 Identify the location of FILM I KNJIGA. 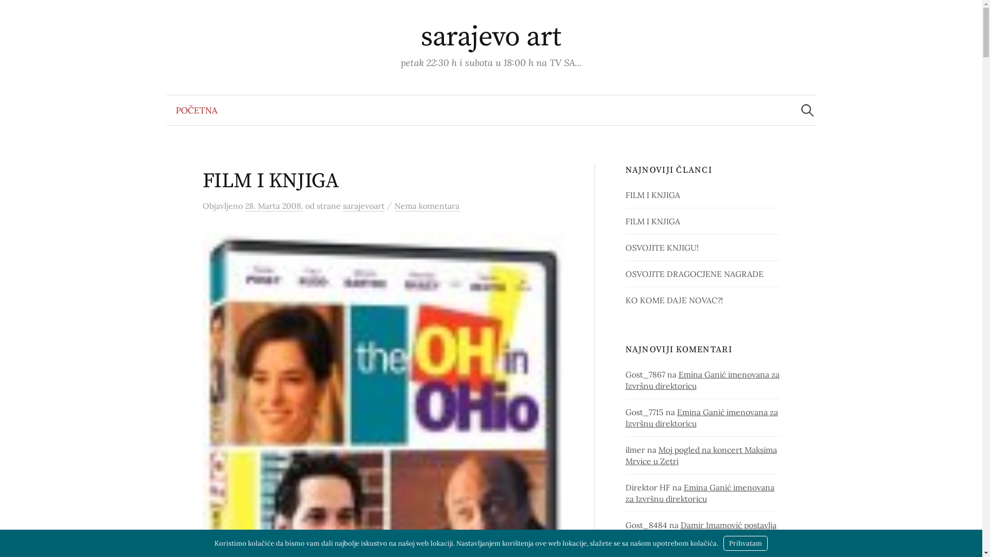
(653, 221).